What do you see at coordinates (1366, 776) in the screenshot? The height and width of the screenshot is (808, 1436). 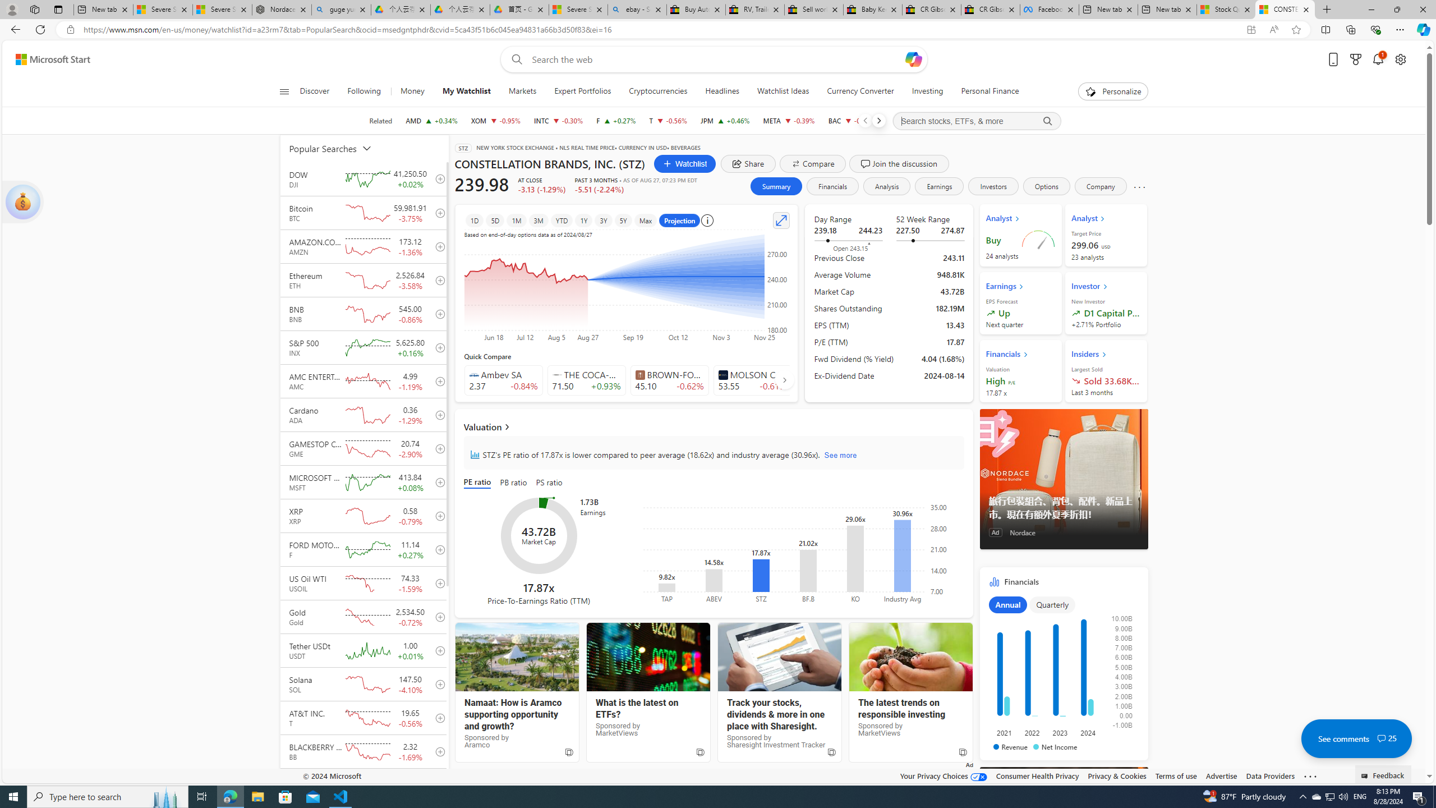 I see `Class: feedback_link_icon-DS-EntryPoint1-1` at bounding box center [1366, 776].